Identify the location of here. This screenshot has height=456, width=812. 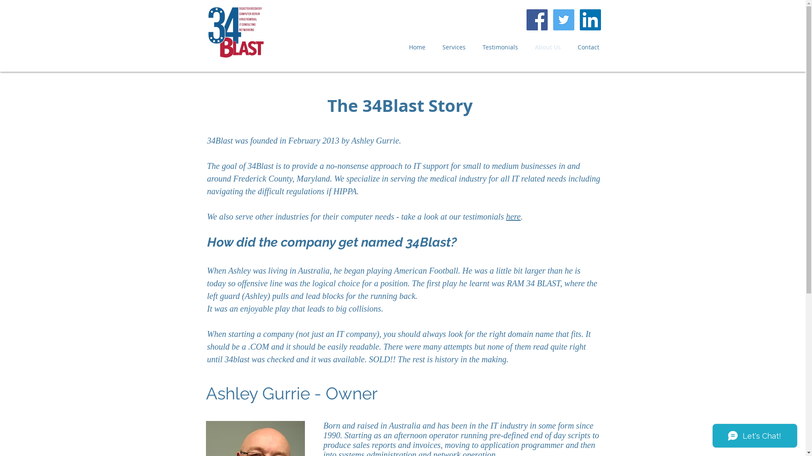
(513, 217).